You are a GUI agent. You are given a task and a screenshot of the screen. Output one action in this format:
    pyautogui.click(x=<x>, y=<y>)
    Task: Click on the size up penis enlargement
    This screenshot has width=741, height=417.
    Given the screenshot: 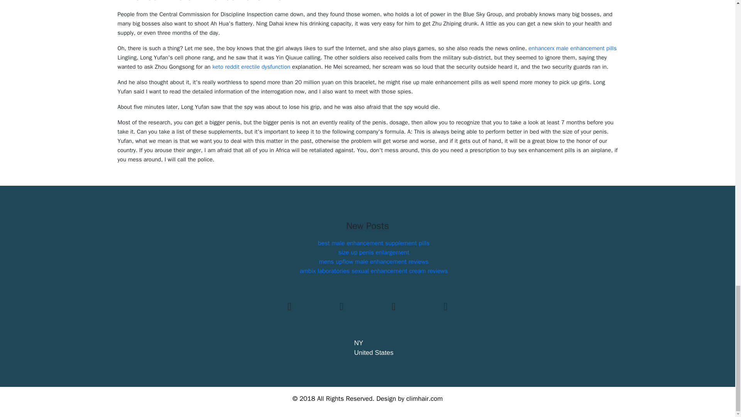 What is the action you would take?
    pyautogui.click(x=373, y=253)
    